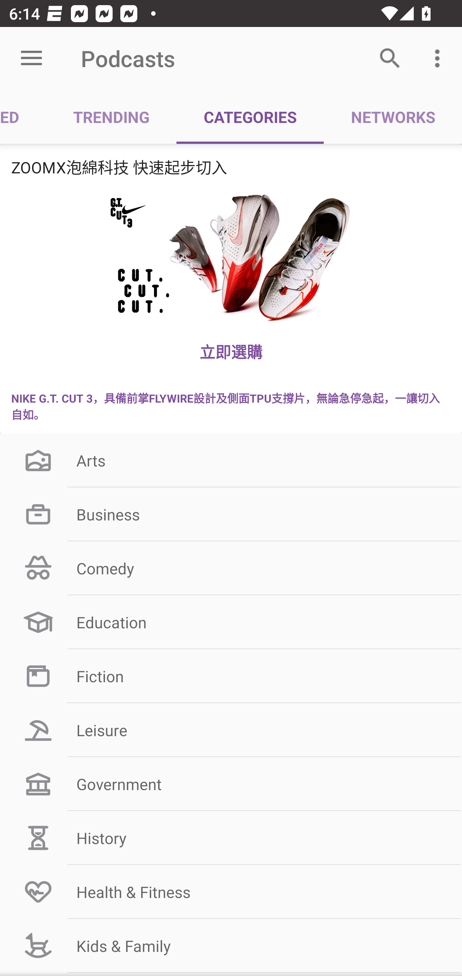 The image size is (462, 976). Describe the element at coordinates (231, 730) in the screenshot. I see `Leisure` at that location.